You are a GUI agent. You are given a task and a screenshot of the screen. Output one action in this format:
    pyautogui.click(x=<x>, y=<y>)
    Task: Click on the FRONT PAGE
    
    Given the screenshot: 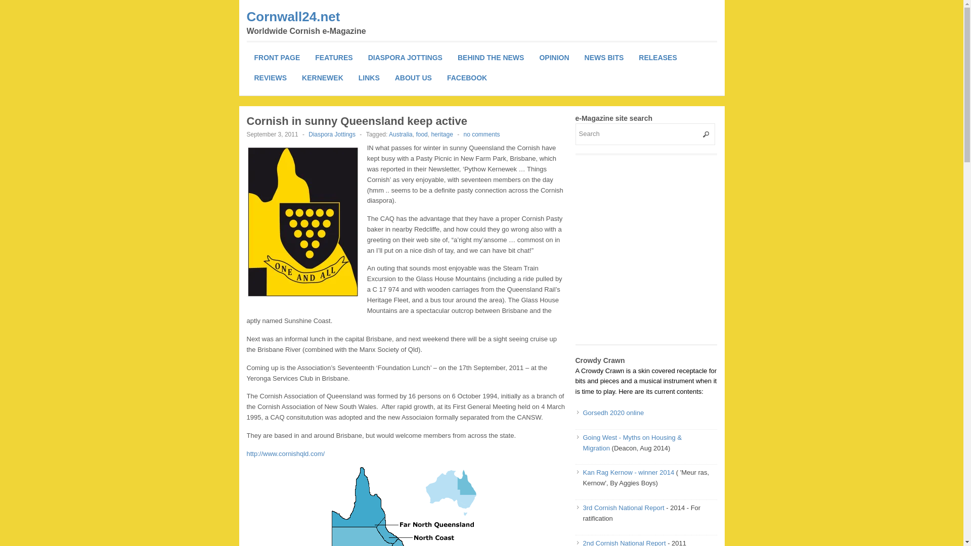 What is the action you would take?
    pyautogui.click(x=277, y=57)
    